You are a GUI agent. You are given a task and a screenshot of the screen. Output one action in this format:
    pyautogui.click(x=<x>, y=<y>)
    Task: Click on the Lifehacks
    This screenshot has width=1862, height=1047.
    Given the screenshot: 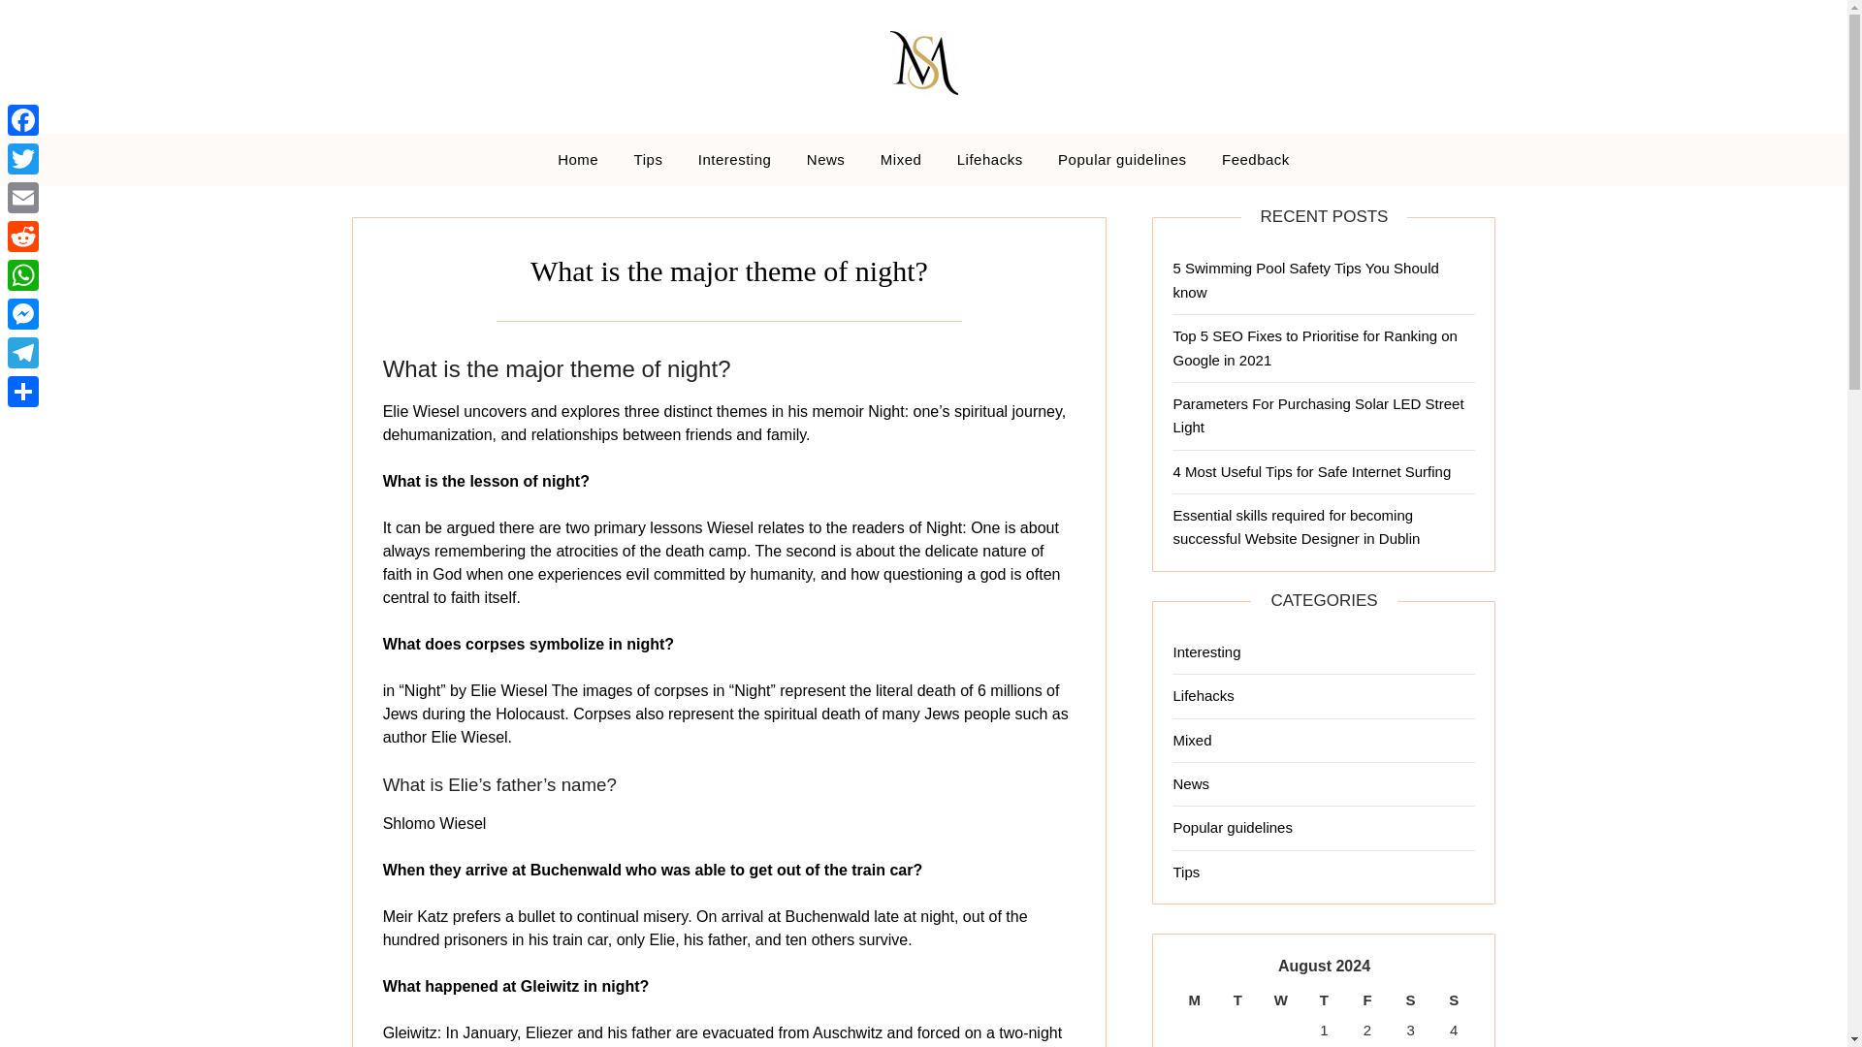 What is the action you would take?
    pyautogui.click(x=990, y=160)
    